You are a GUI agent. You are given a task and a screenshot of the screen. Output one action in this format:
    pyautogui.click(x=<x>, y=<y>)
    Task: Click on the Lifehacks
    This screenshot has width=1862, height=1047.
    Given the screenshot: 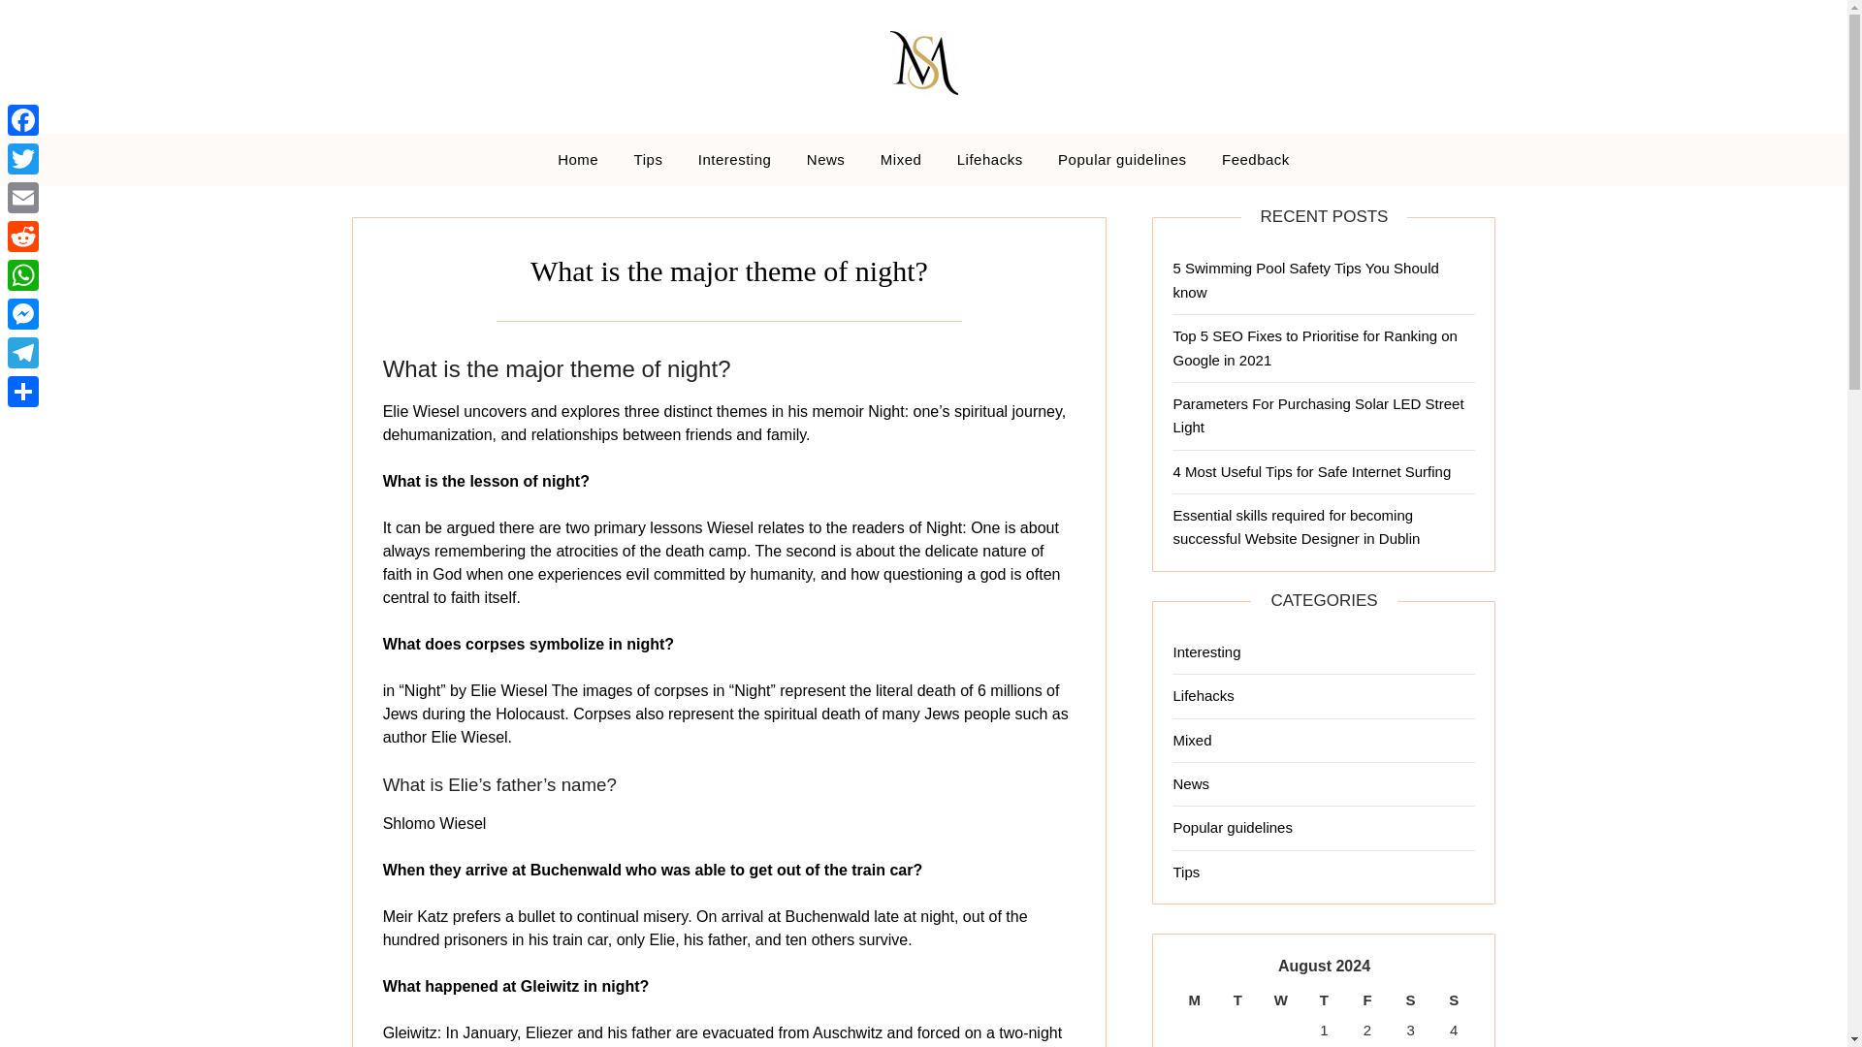 What is the action you would take?
    pyautogui.click(x=990, y=160)
    